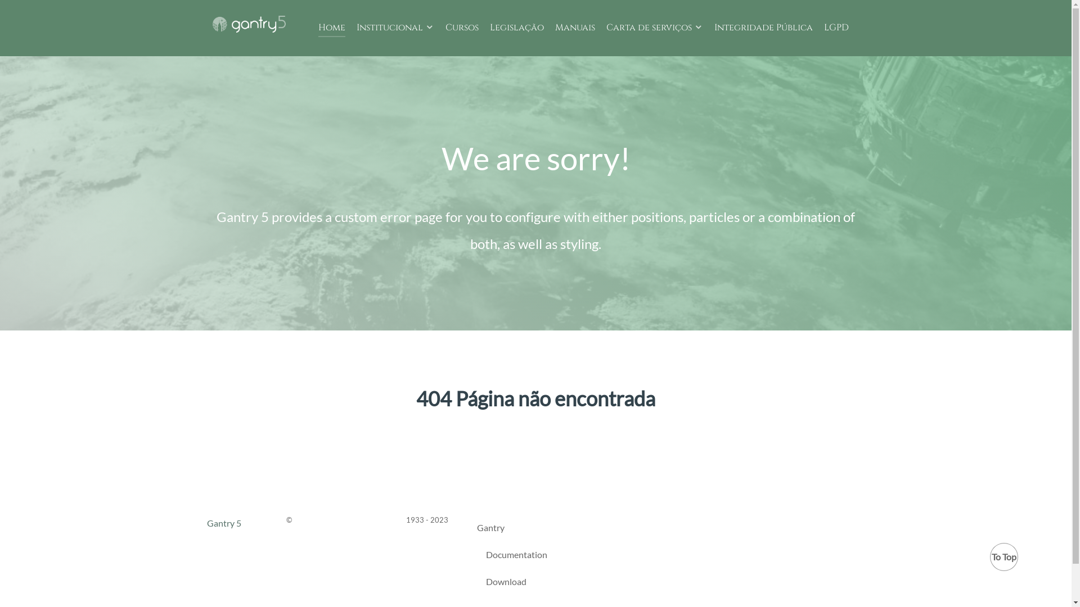 The image size is (1080, 607). I want to click on Download, so click(506, 584).